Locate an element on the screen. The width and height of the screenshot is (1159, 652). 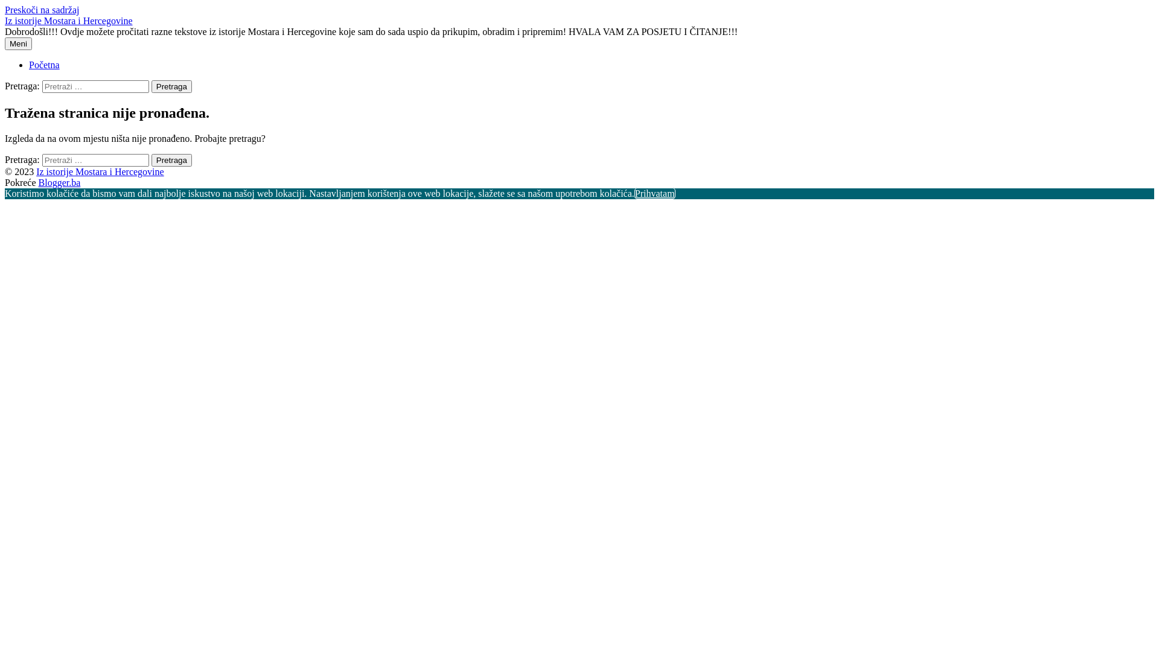
Meni is located at coordinates (18, 43).